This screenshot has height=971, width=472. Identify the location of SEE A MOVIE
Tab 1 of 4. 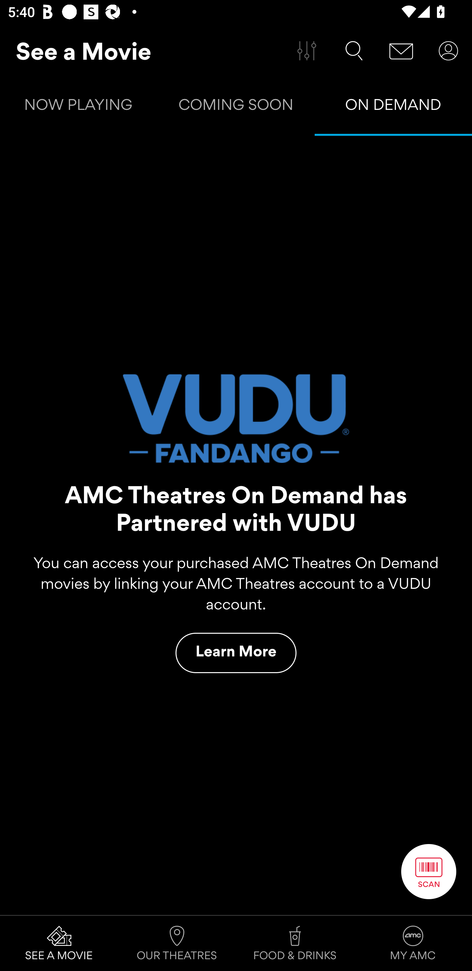
(59, 943).